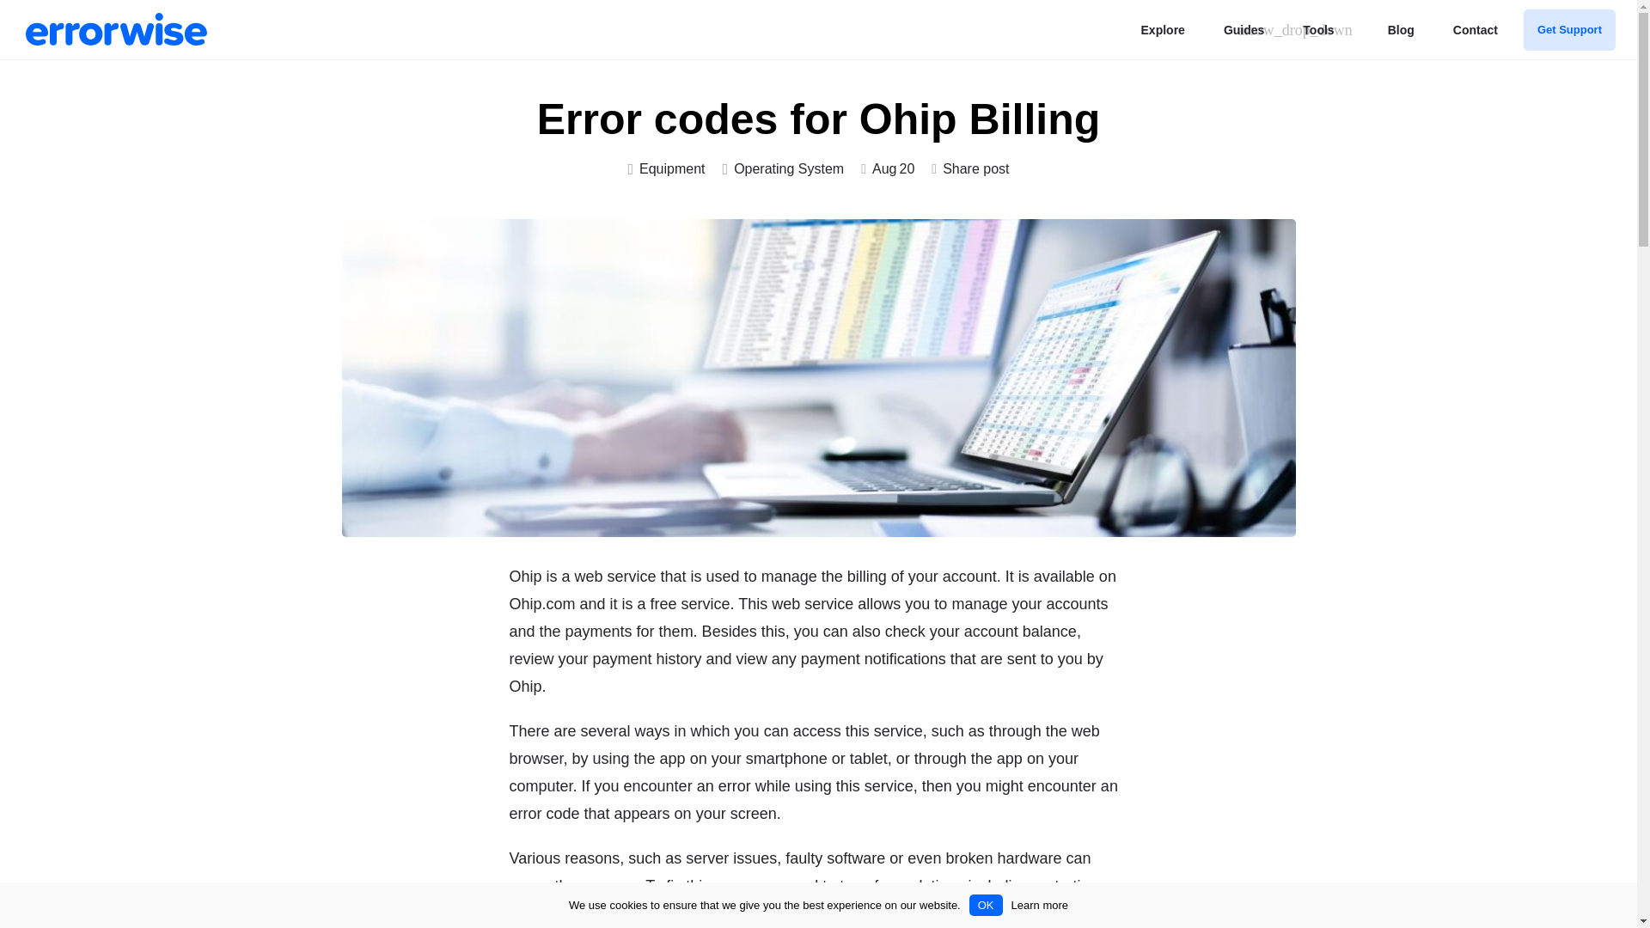 The width and height of the screenshot is (1650, 928). What do you see at coordinates (969, 168) in the screenshot?
I see `Share post` at bounding box center [969, 168].